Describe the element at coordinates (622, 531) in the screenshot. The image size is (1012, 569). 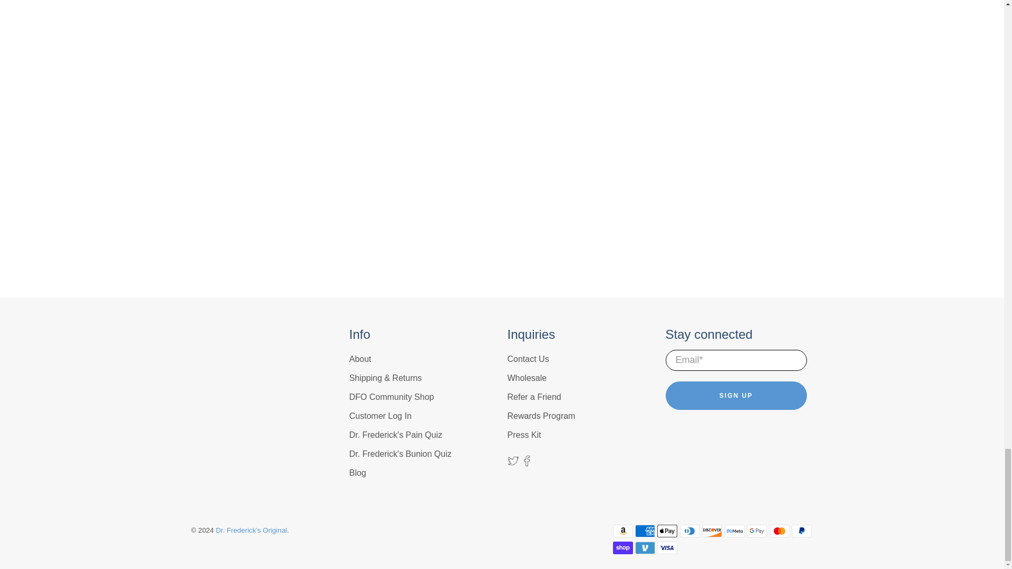
I see `Amazon` at that location.